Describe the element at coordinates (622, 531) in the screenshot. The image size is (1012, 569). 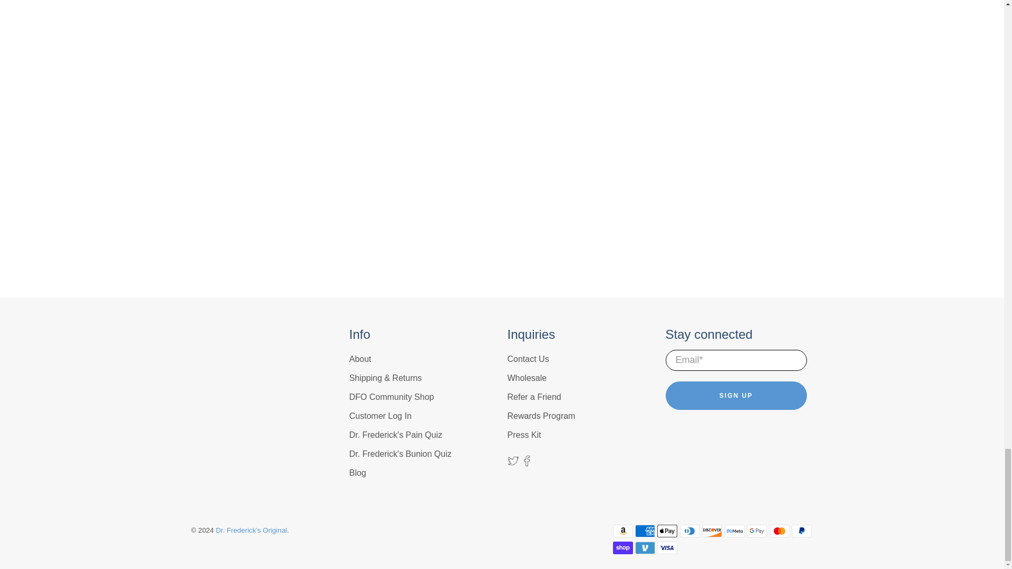
I see `Amazon` at that location.